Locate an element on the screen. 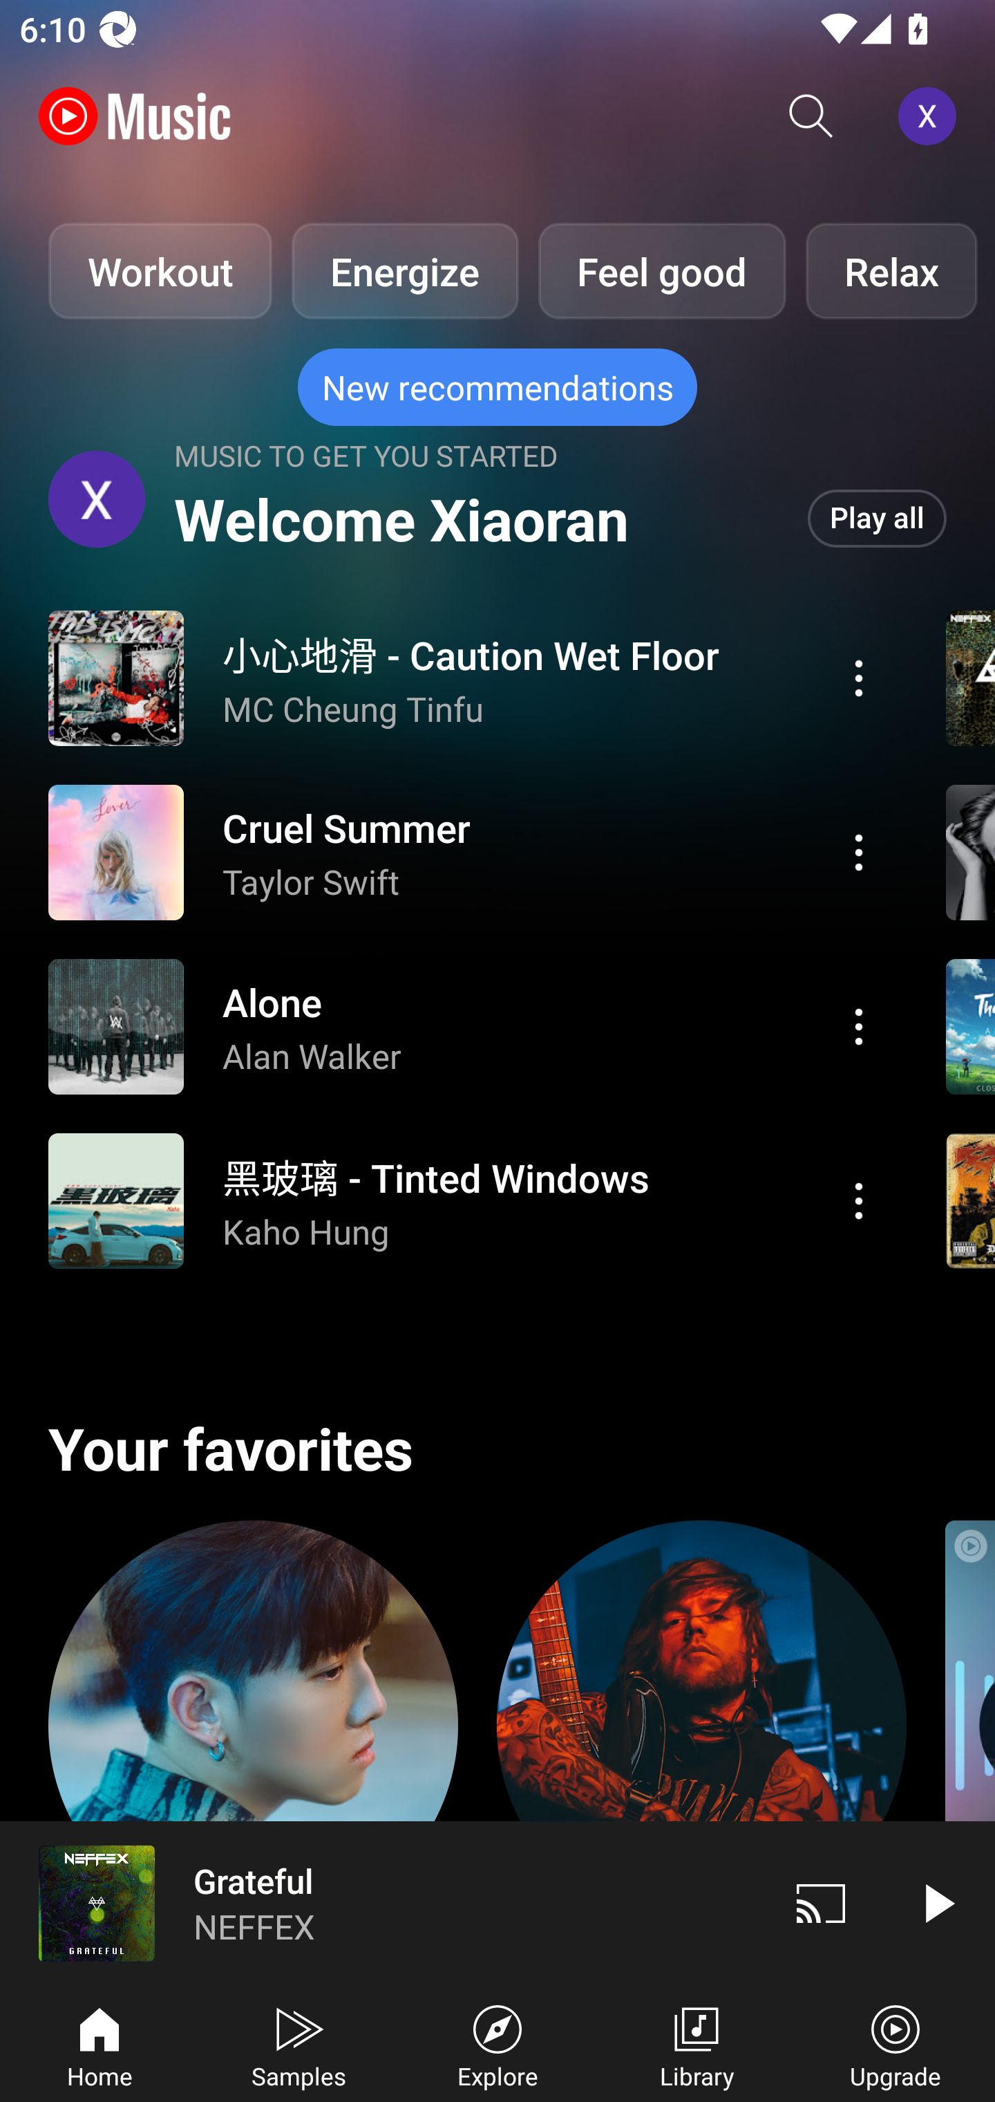 The width and height of the screenshot is (995, 2102). Upgrade is located at coordinates (895, 2044).